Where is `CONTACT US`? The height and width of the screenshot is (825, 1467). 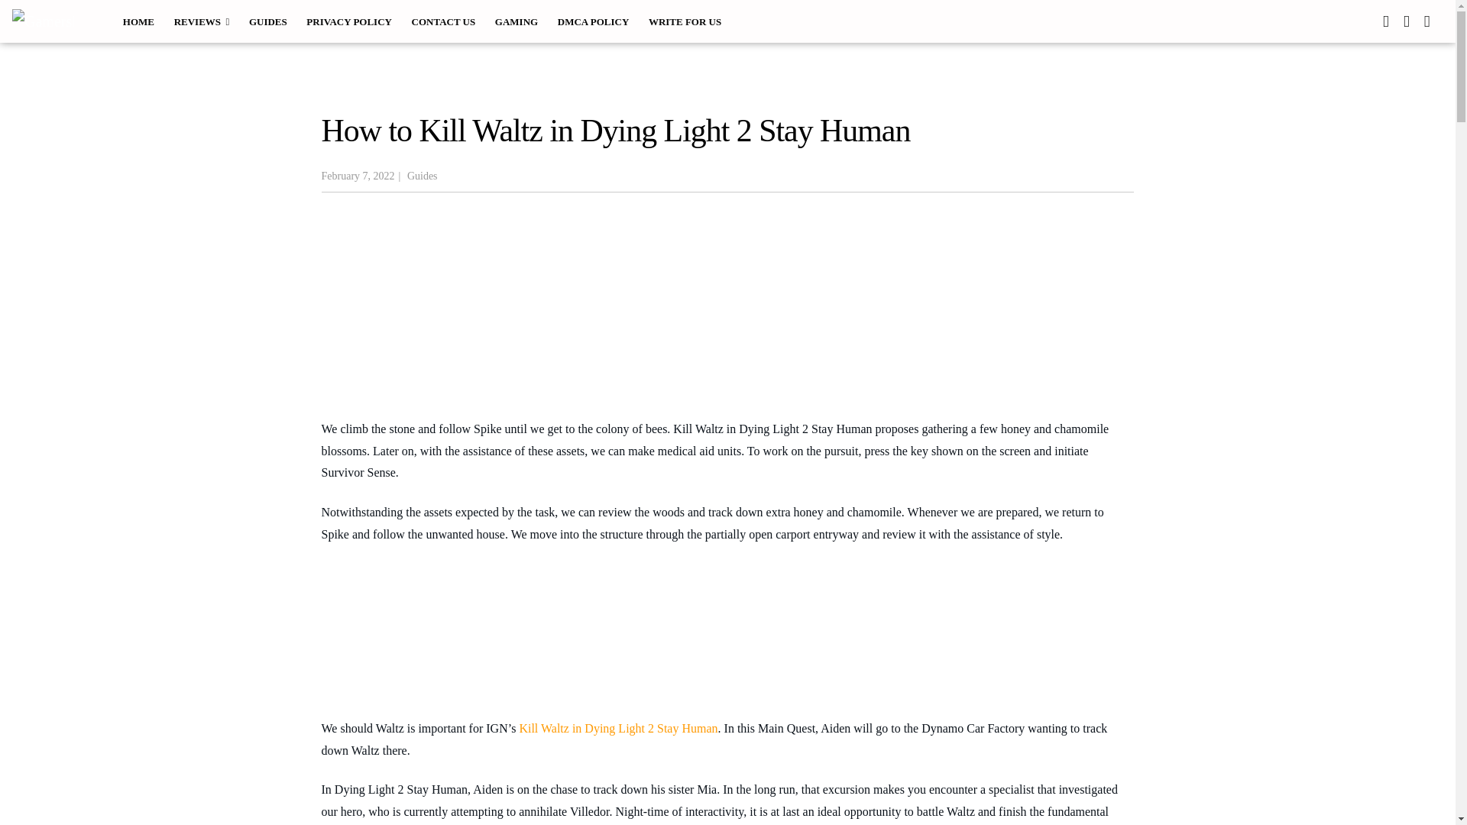 CONTACT US is located at coordinates (443, 21).